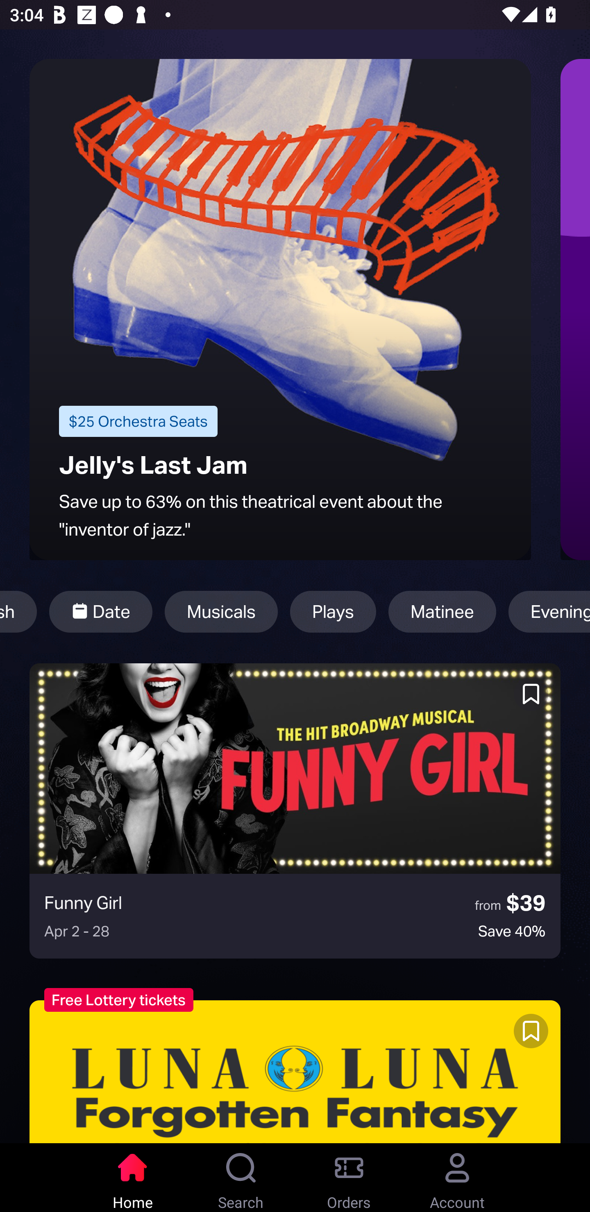  Describe the element at coordinates (295, 811) in the screenshot. I see `Funny Girl from $39 Apr 2 - 28 Save 40%` at that location.